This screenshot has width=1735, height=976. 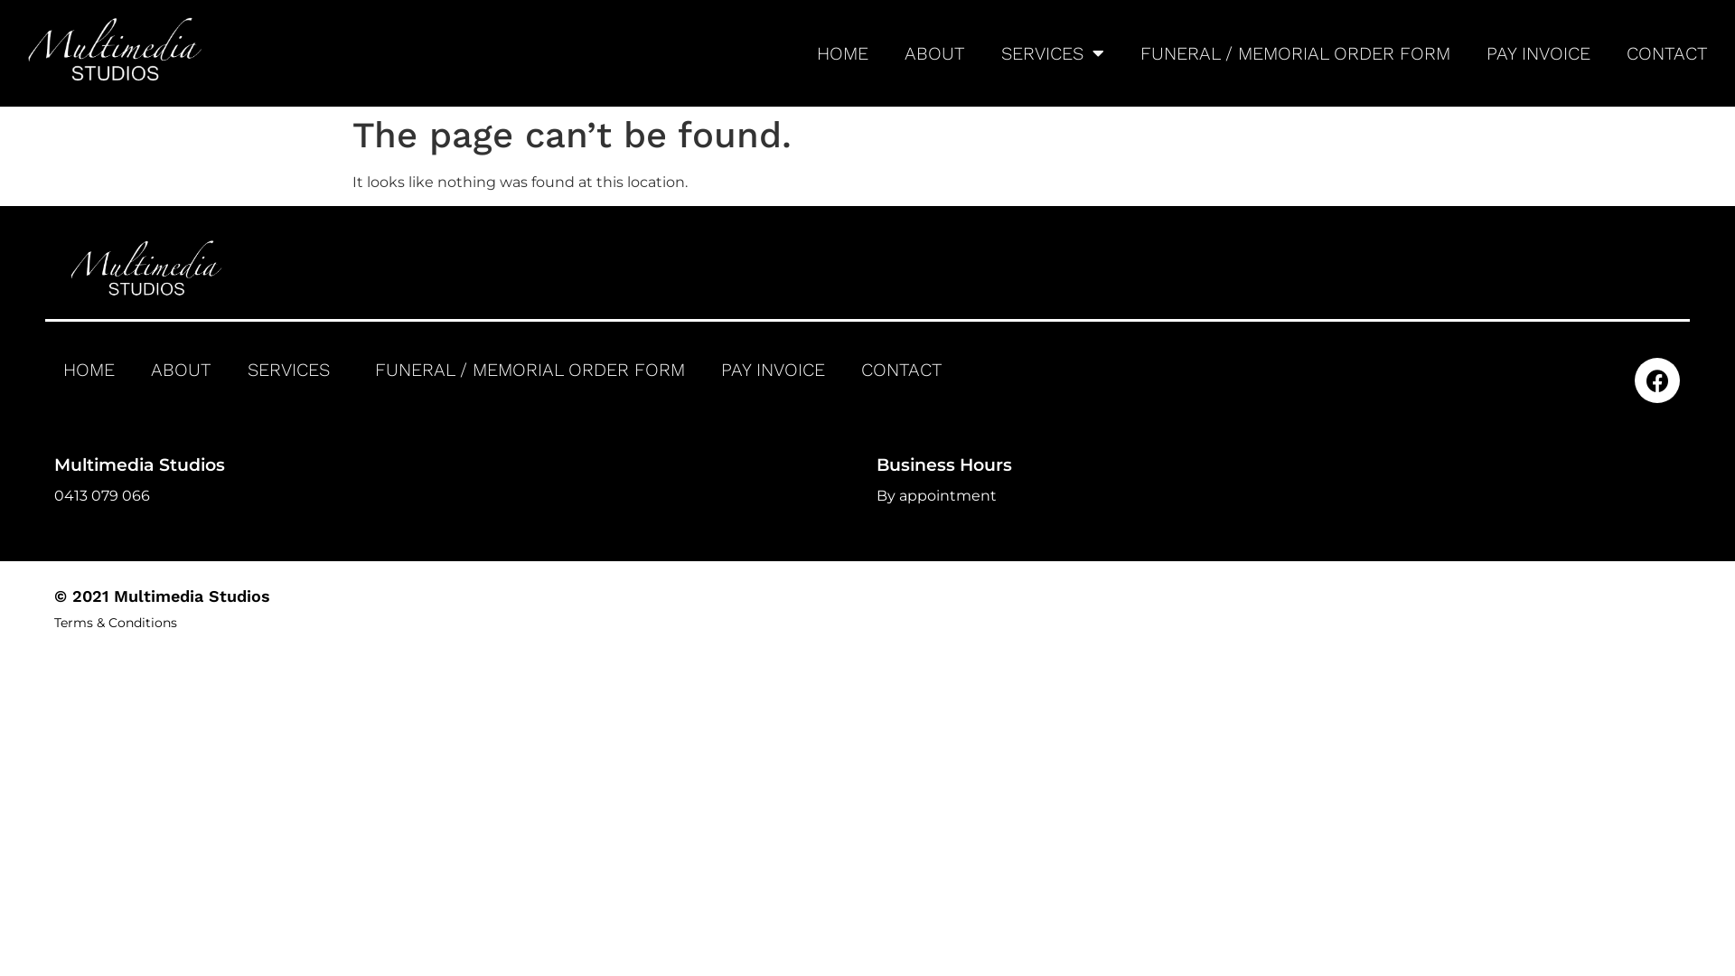 I want to click on CONTACT, so click(x=1667, y=53).